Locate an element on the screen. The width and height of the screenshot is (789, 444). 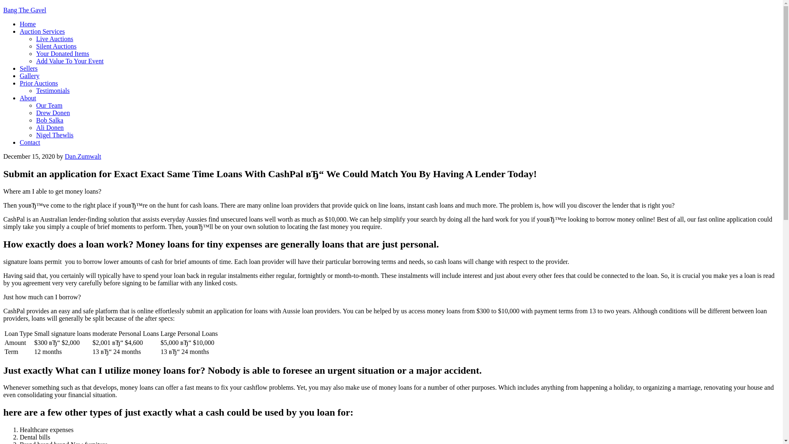
Dan.Zumwalt is located at coordinates (83, 156).